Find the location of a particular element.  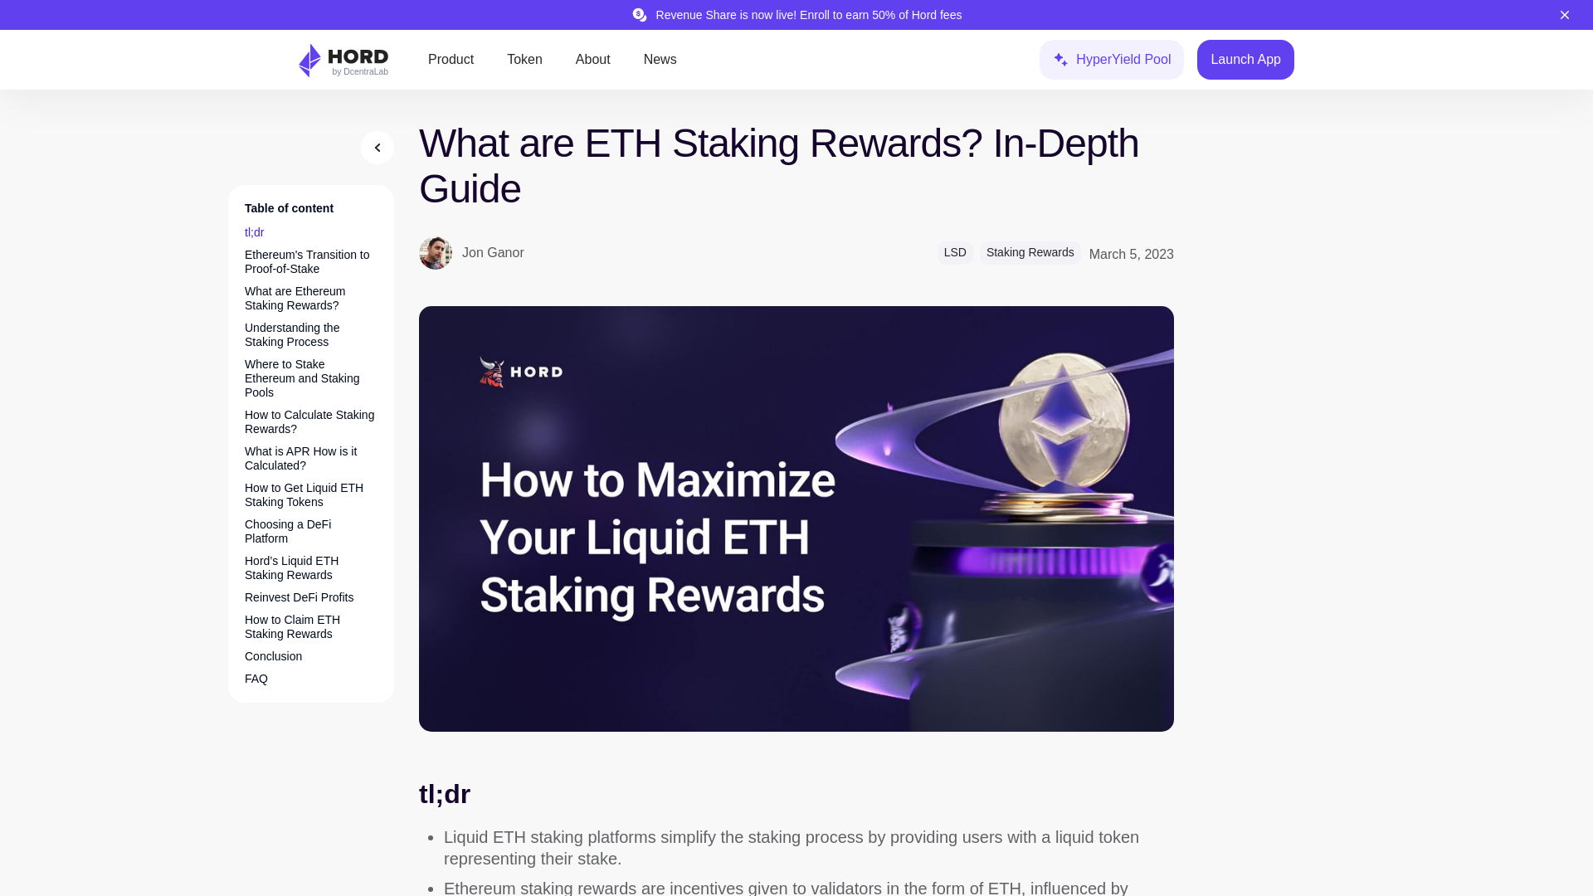

How to Claim ETH Staking Rewards is located at coordinates (311, 627).